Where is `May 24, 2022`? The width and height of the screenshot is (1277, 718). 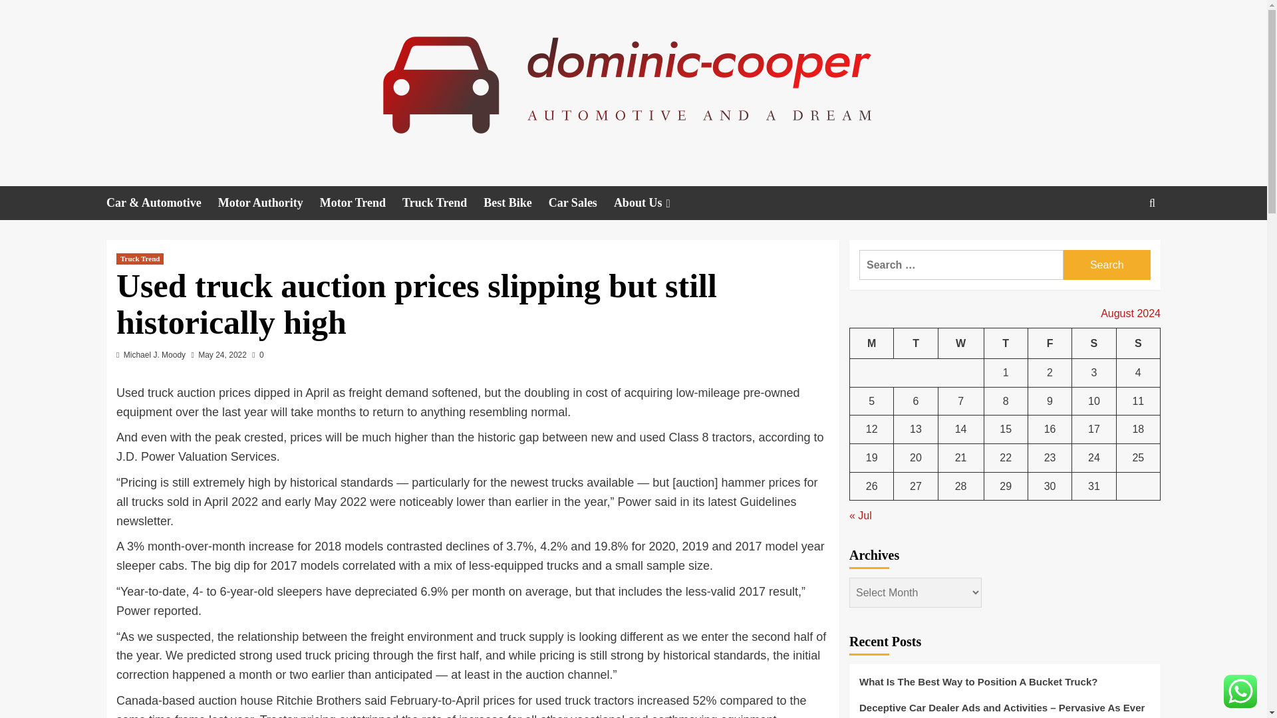
May 24, 2022 is located at coordinates (222, 355).